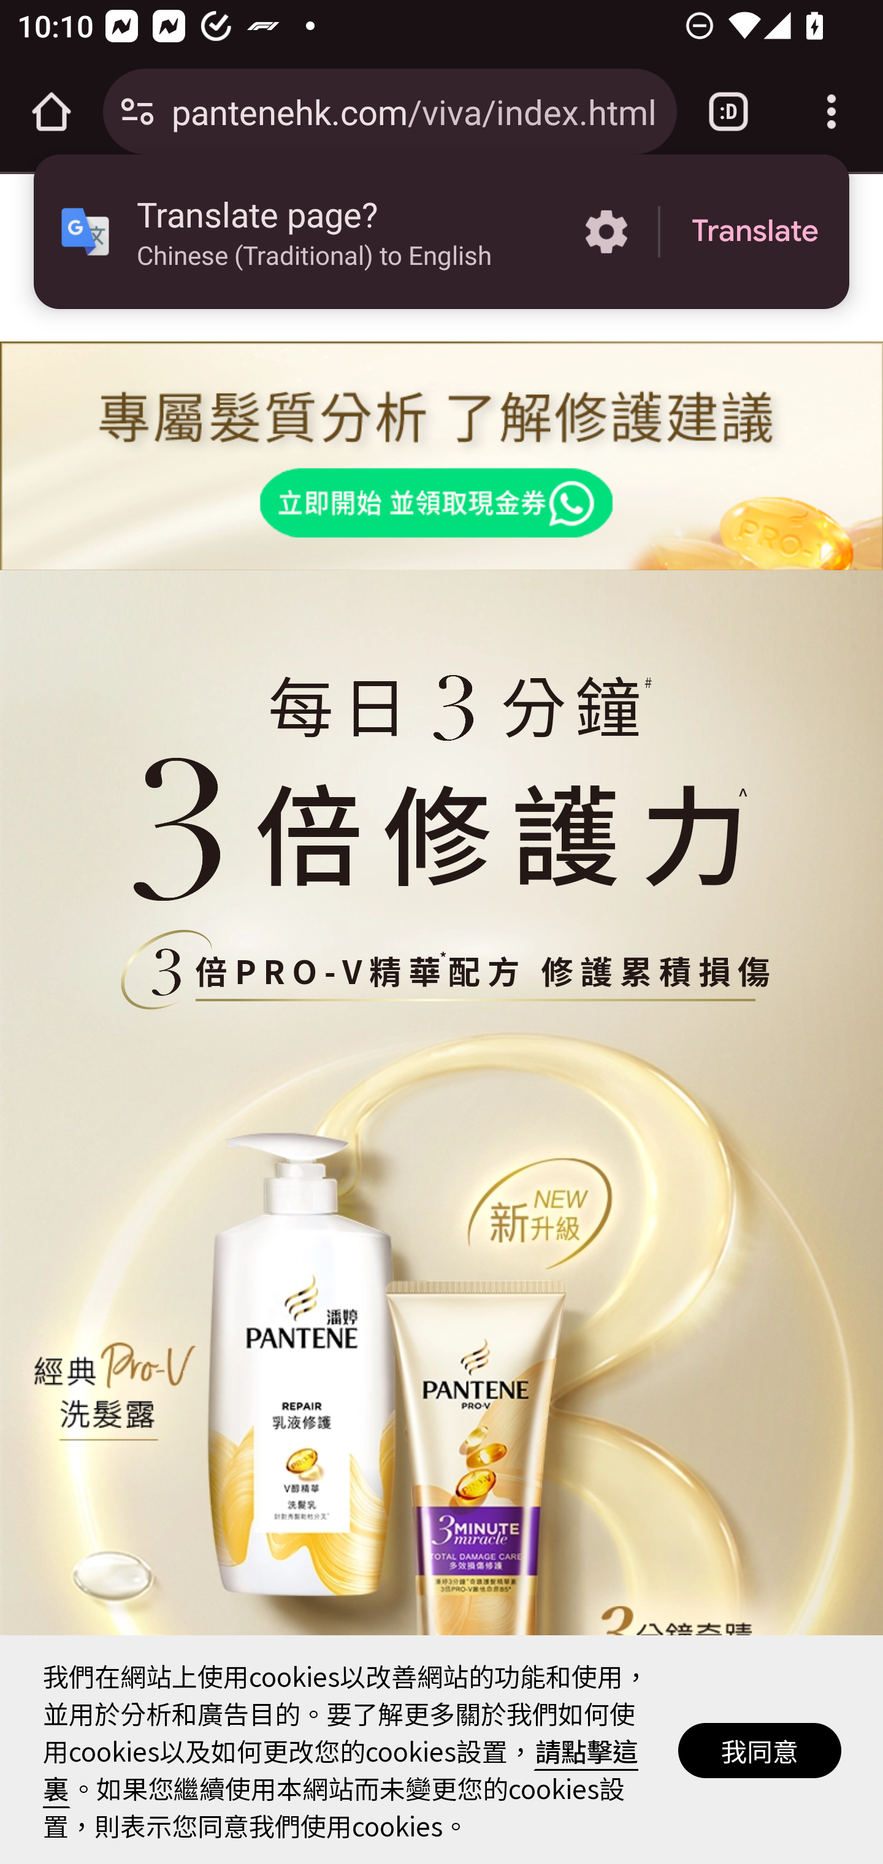 The image size is (883, 1864). Describe the element at coordinates (728, 112) in the screenshot. I see `Switch or close tabs` at that location.